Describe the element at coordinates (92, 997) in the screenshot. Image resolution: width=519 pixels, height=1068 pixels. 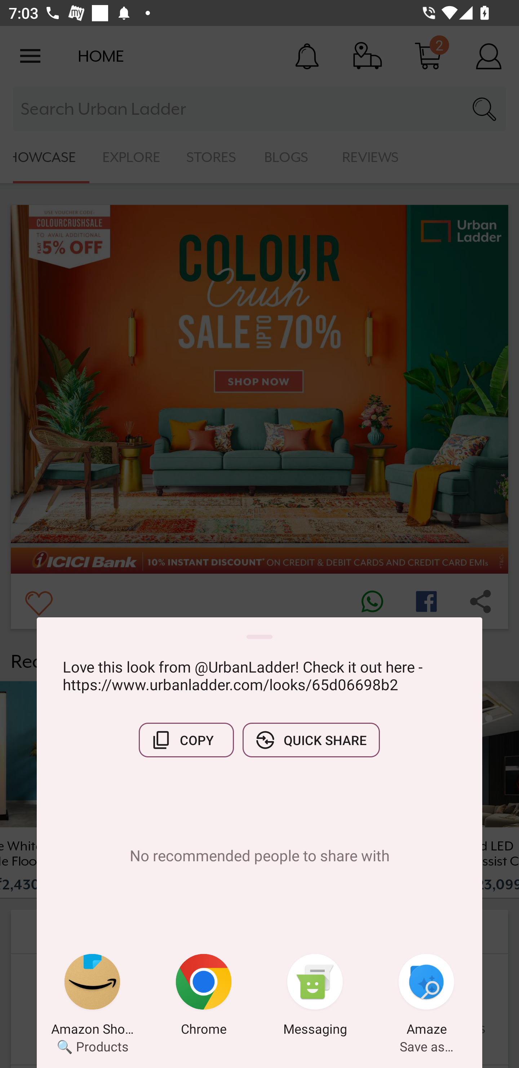
I see `Amazon Shopping 🔍 Products` at that location.